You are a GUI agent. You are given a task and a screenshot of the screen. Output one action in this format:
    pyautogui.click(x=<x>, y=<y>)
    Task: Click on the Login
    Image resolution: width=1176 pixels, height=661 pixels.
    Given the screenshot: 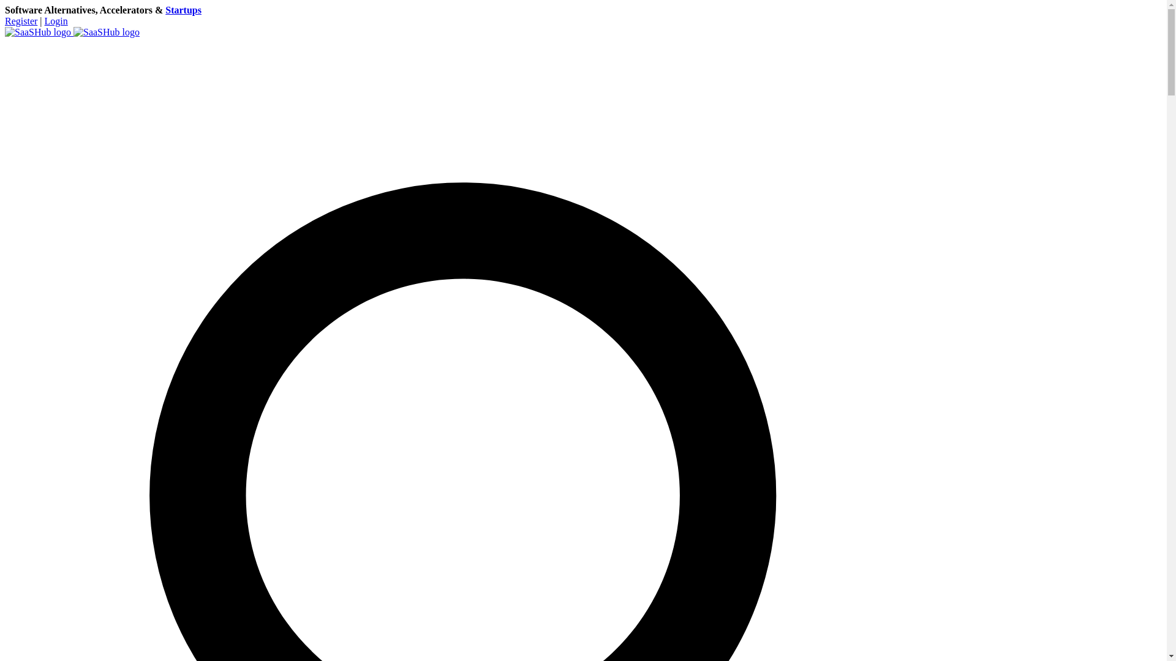 What is the action you would take?
    pyautogui.click(x=56, y=21)
    